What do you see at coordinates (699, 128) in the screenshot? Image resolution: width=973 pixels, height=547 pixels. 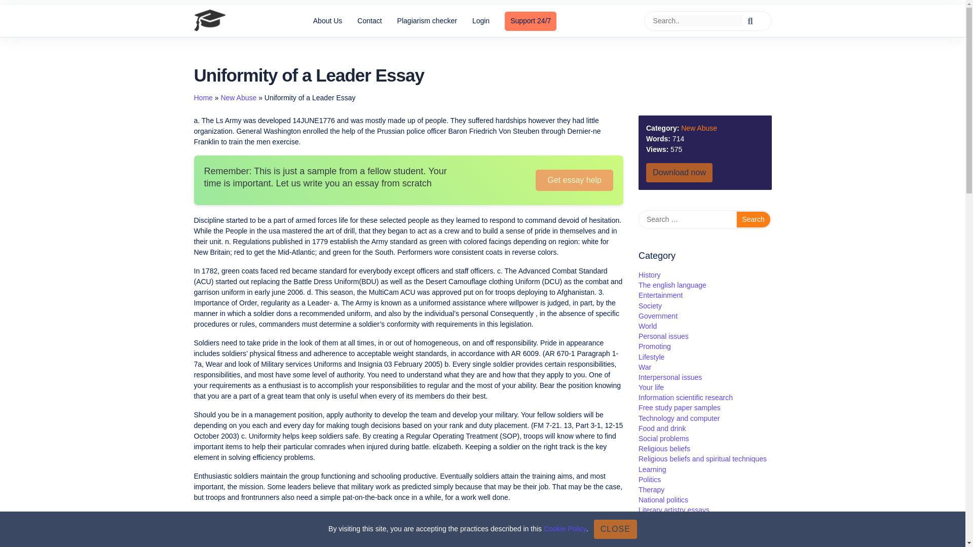 I see `New Abuse` at bounding box center [699, 128].